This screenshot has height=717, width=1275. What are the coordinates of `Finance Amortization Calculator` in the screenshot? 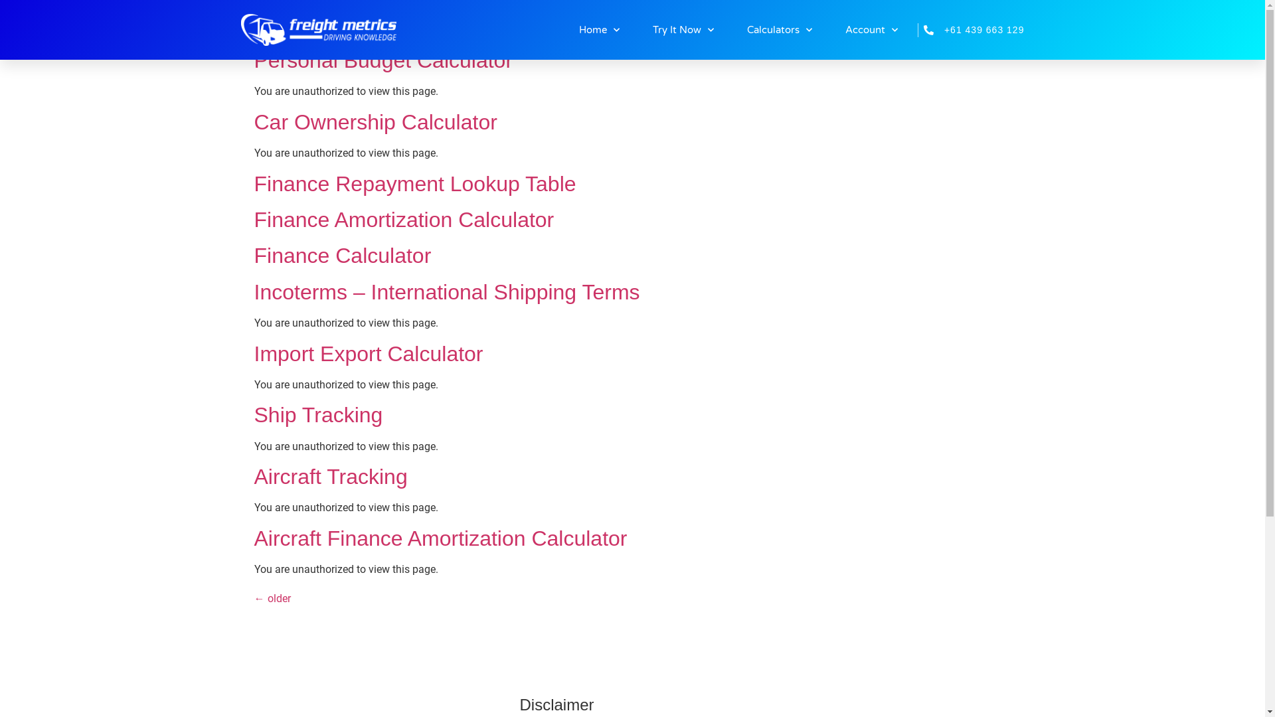 It's located at (404, 220).